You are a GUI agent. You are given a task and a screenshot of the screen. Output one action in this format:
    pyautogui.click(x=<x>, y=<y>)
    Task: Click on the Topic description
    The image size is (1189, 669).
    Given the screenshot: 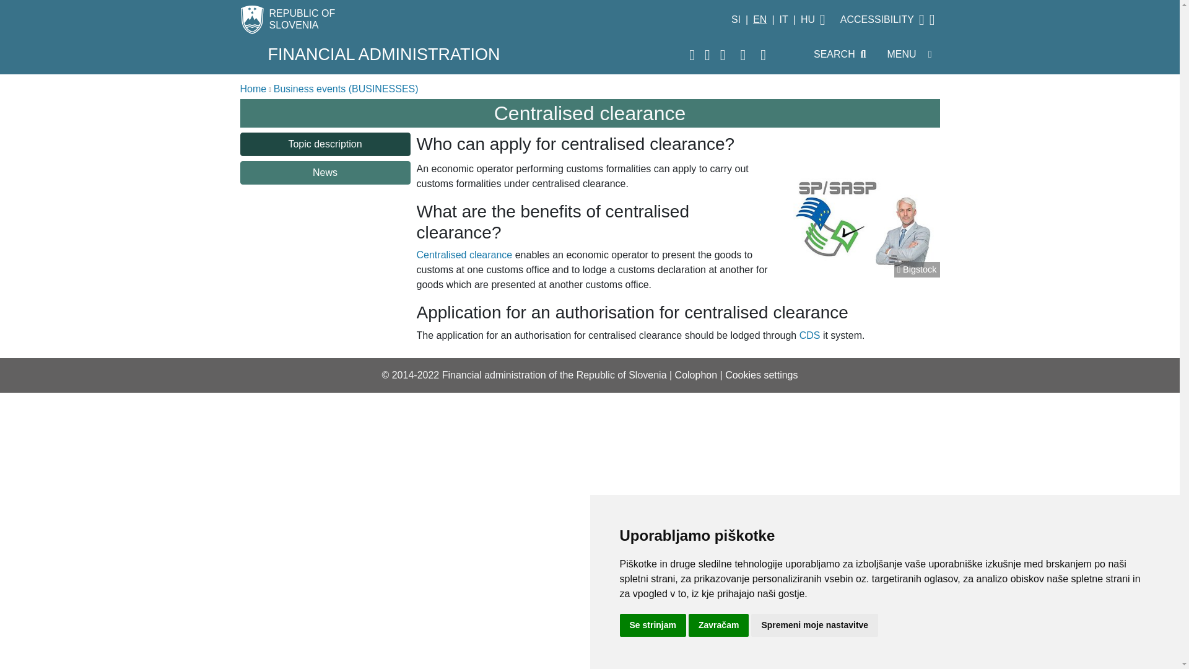 What is the action you would take?
    pyautogui.click(x=324, y=144)
    